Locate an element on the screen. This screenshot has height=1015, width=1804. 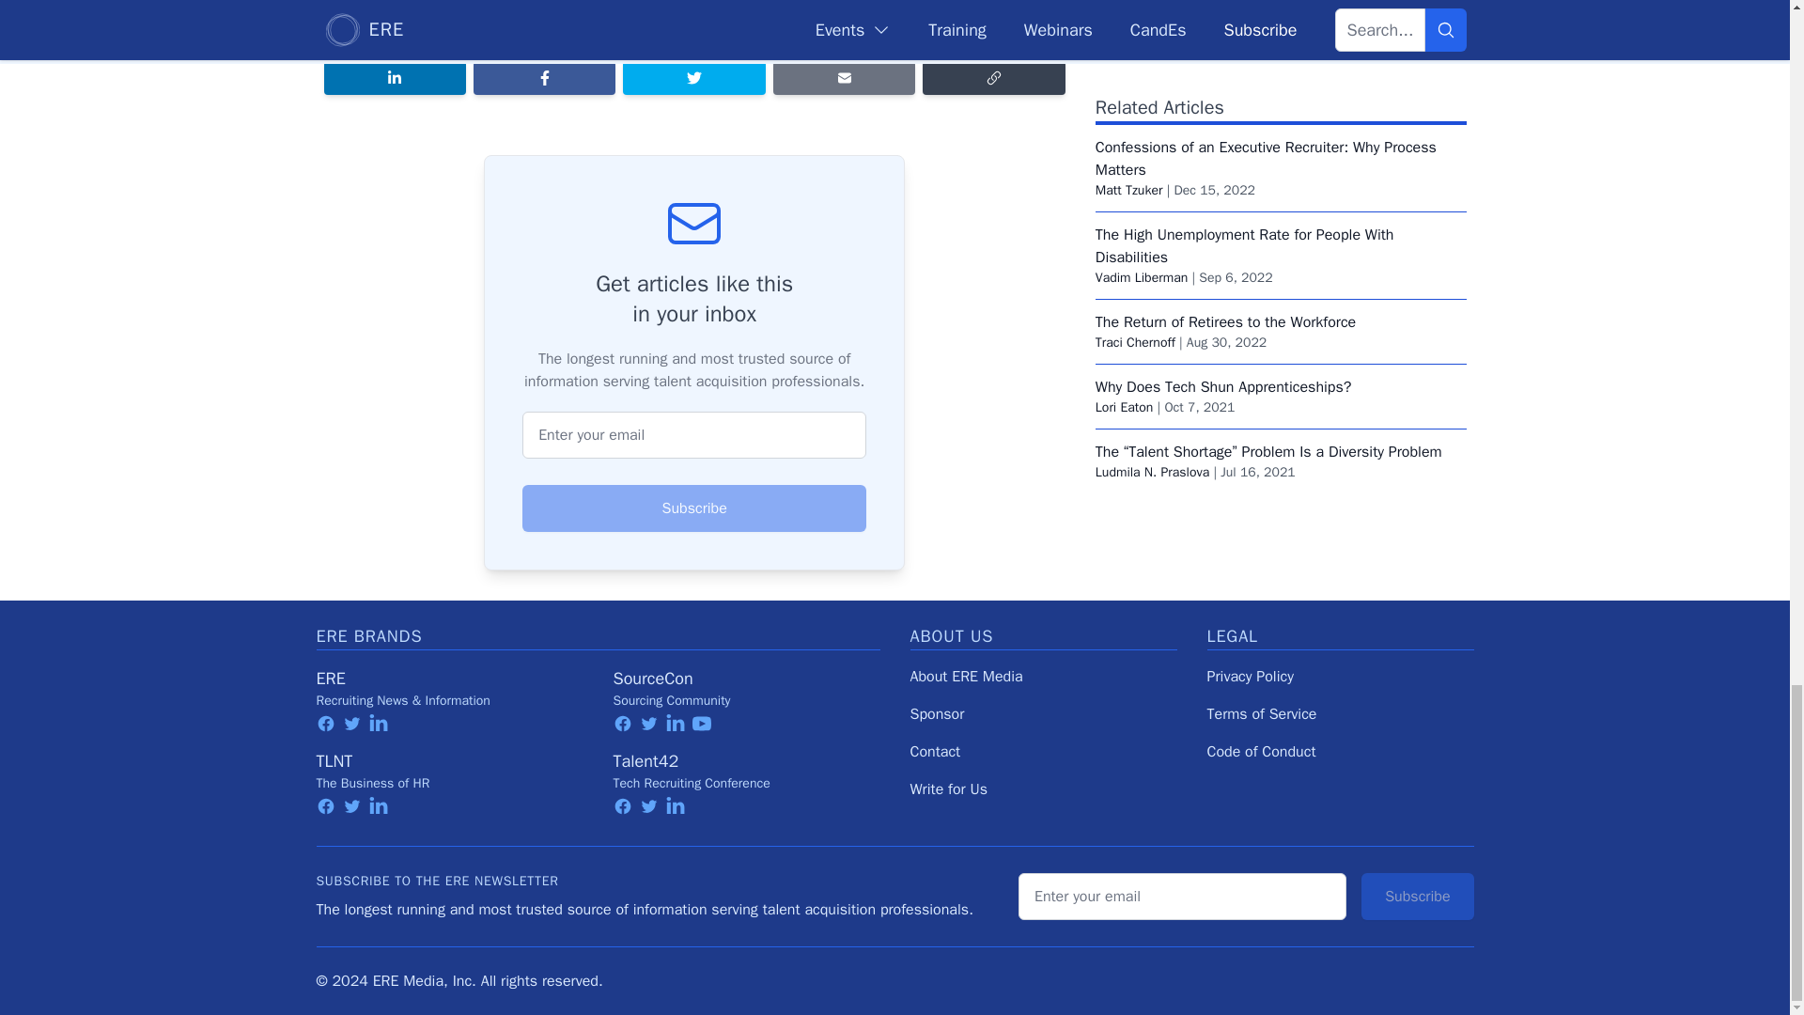
Confessions of an Executive Recruiter: Why Process Matters is located at coordinates (1265, 6).